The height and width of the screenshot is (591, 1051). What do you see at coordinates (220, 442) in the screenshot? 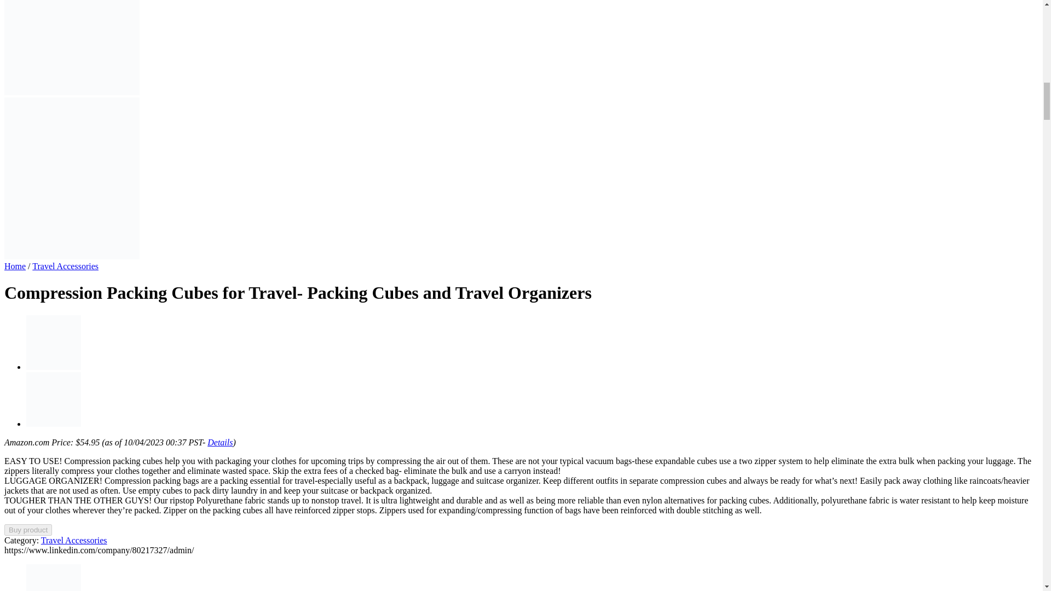
I see `Details` at bounding box center [220, 442].